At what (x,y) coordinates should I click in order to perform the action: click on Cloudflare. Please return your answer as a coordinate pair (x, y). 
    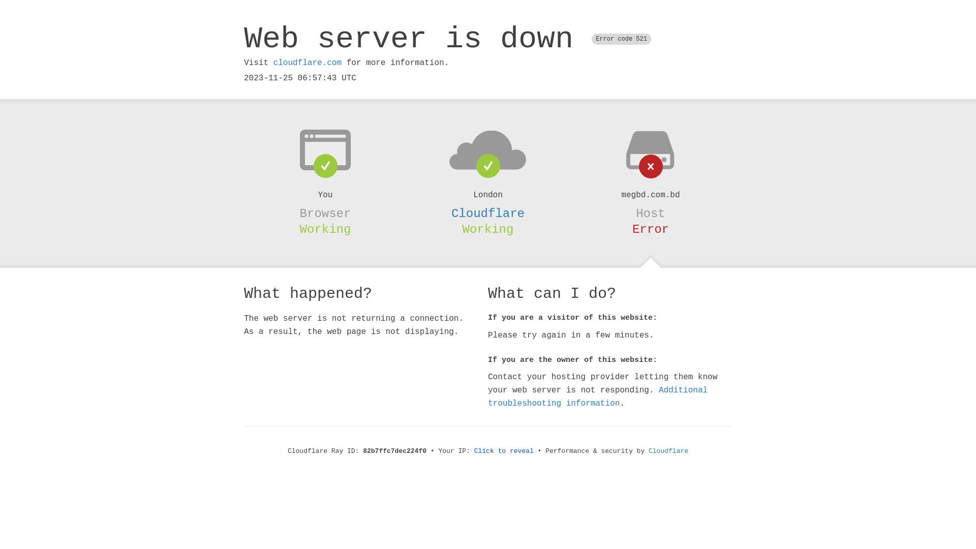
    Looking at the image, I should click on (668, 451).